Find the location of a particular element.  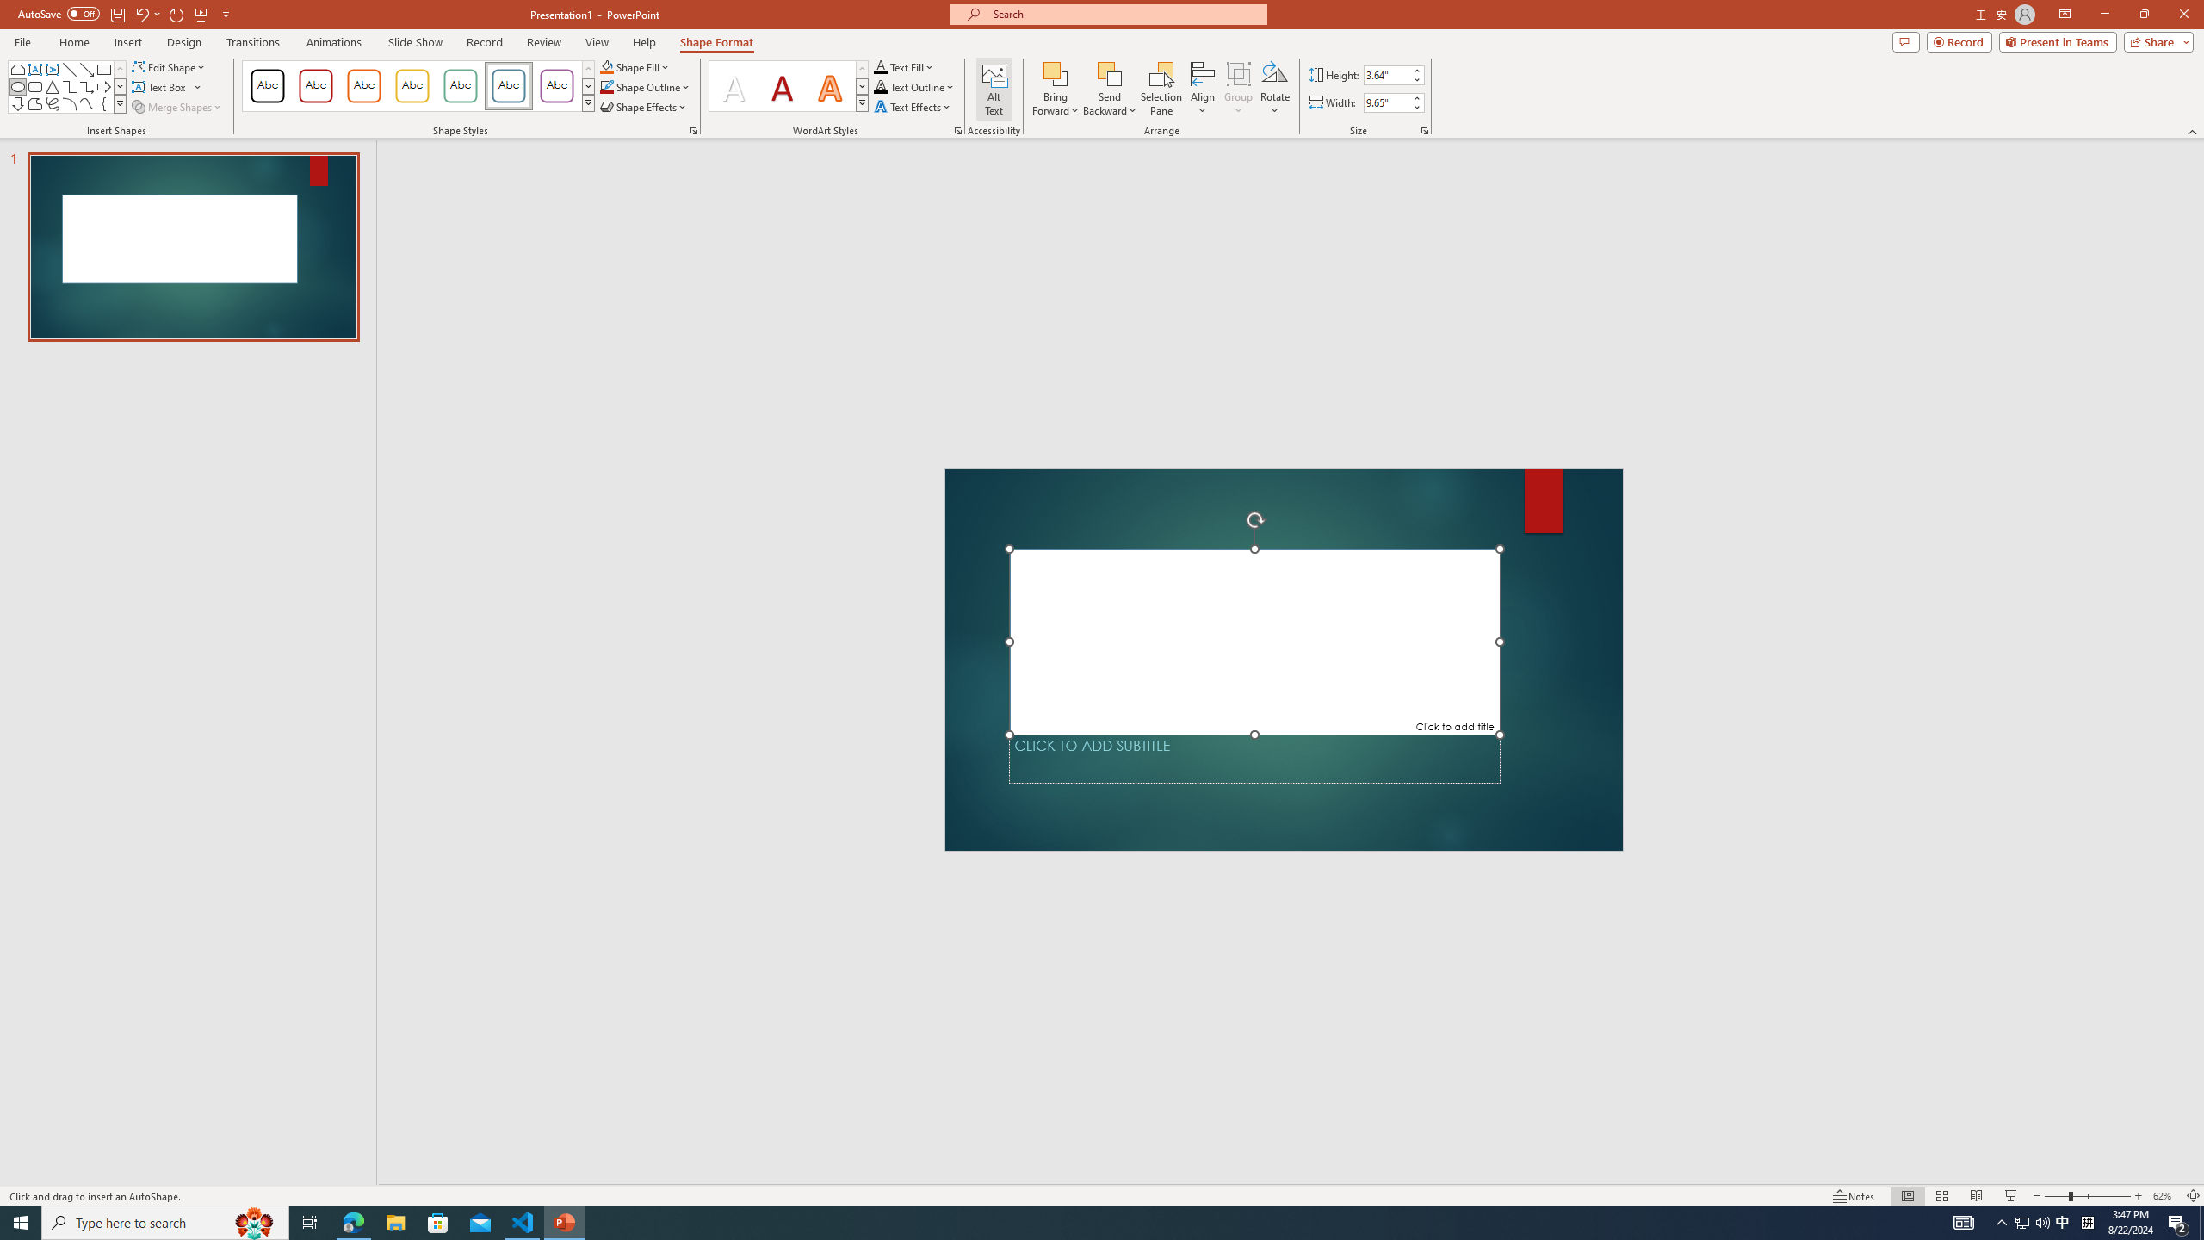

Edit Shape is located at coordinates (170, 67).